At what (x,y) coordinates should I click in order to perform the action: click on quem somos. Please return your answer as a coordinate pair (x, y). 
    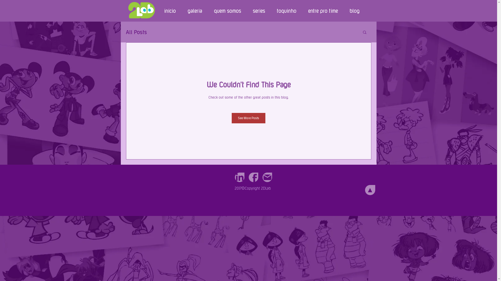
    Looking at the image, I should click on (227, 11).